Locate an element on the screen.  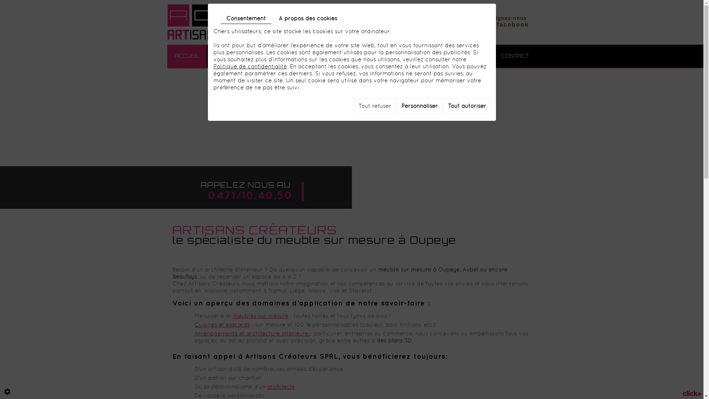
Cuisines et placards is located at coordinates (222, 324).